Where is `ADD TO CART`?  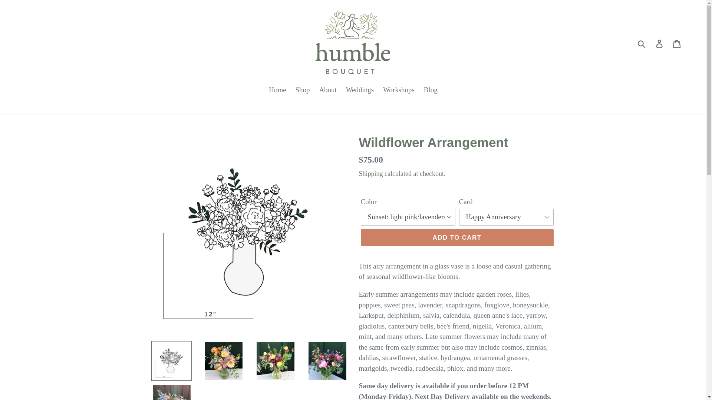
ADD TO CART is located at coordinates (456, 238).